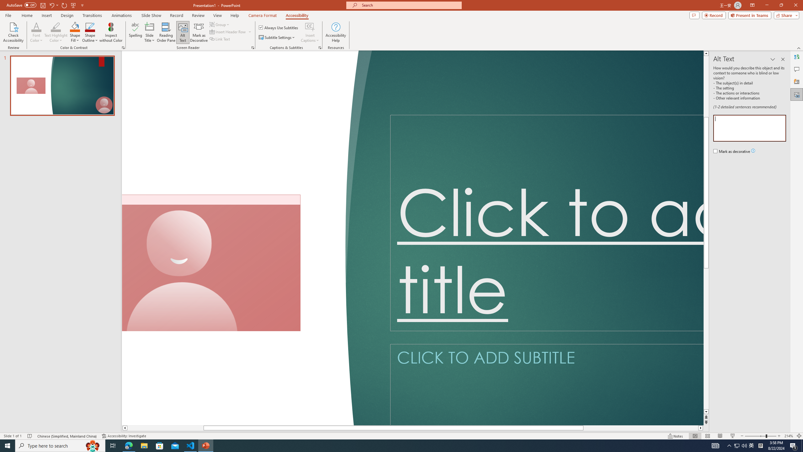  I want to click on Description, so click(750, 128).